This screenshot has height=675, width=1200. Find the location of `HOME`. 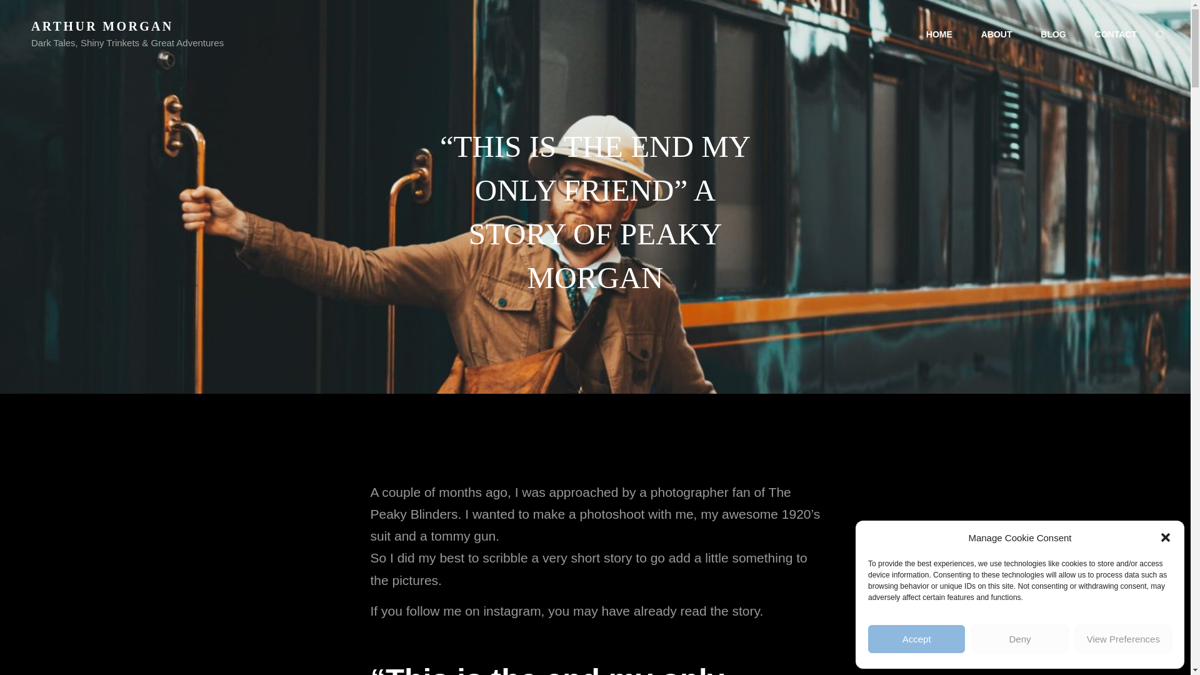

HOME is located at coordinates (939, 34).